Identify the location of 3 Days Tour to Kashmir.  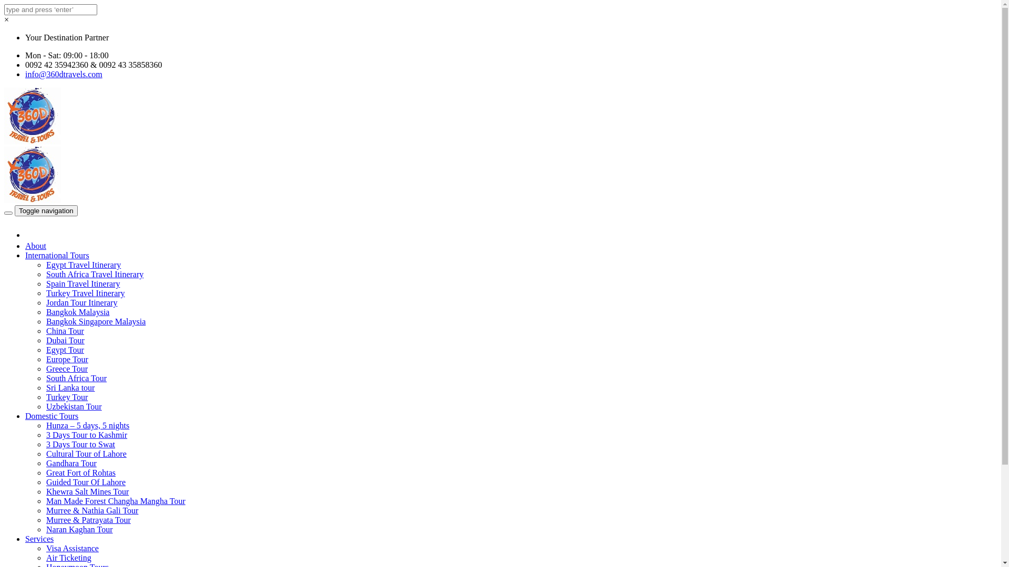
(87, 435).